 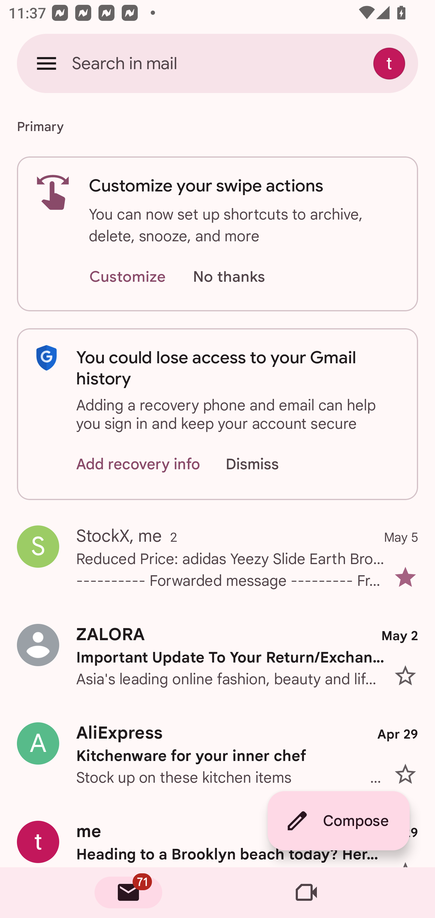 What do you see at coordinates (47, 63) in the screenshot?
I see `Open navigation drawer` at bounding box center [47, 63].